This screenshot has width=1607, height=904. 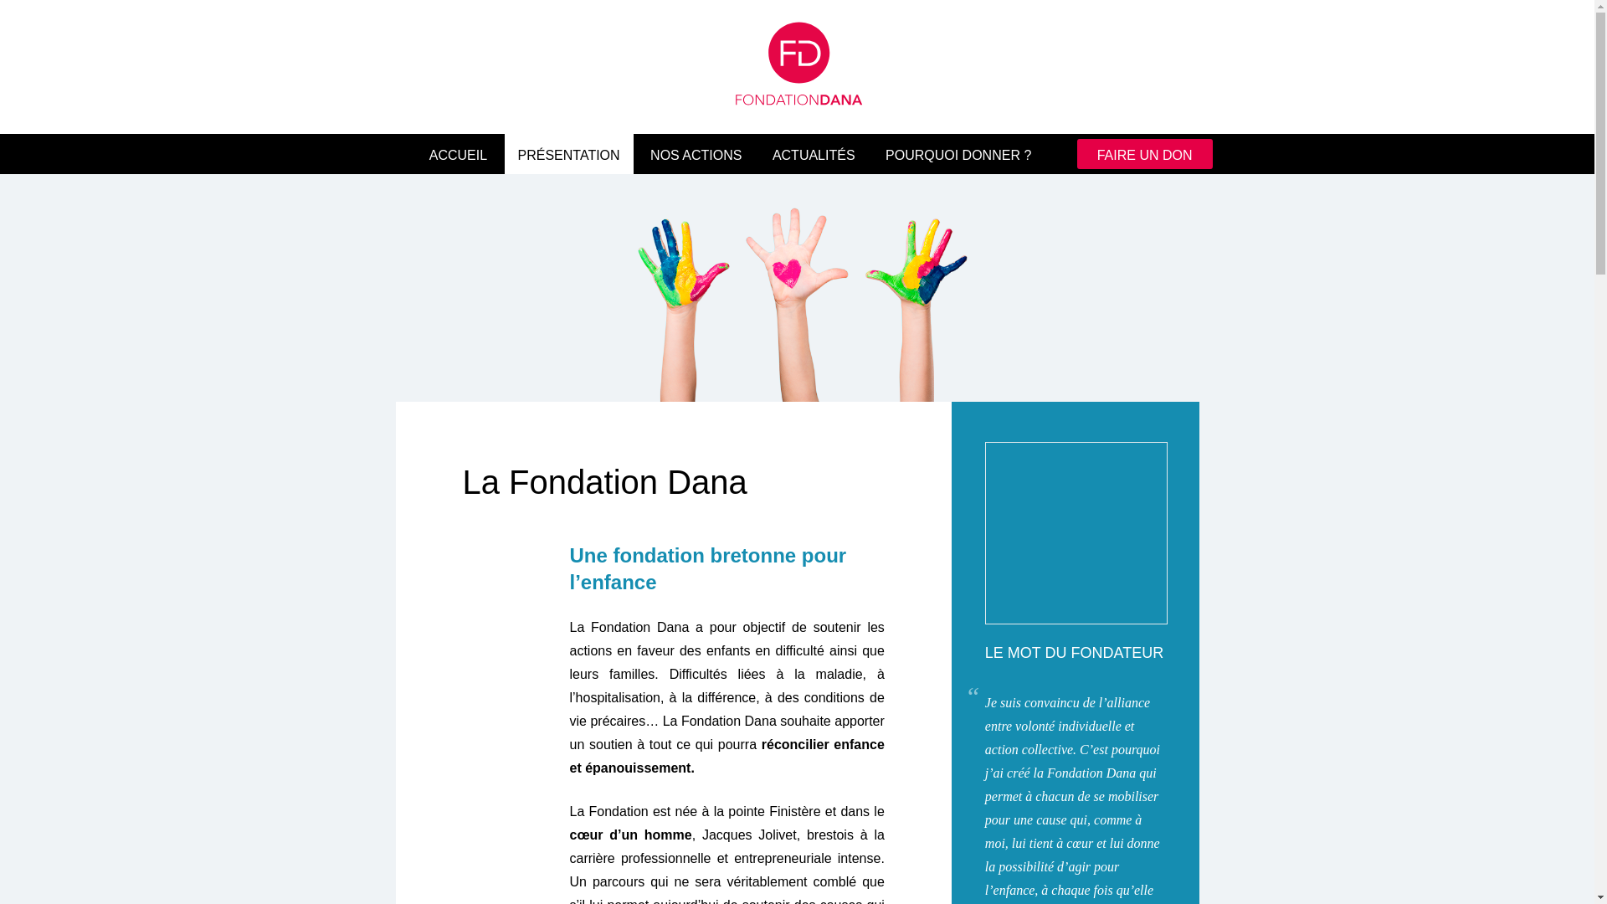 What do you see at coordinates (958, 156) in the screenshot?
I see `POURQUOI DONNER ?` at bounding box center [958, 156].